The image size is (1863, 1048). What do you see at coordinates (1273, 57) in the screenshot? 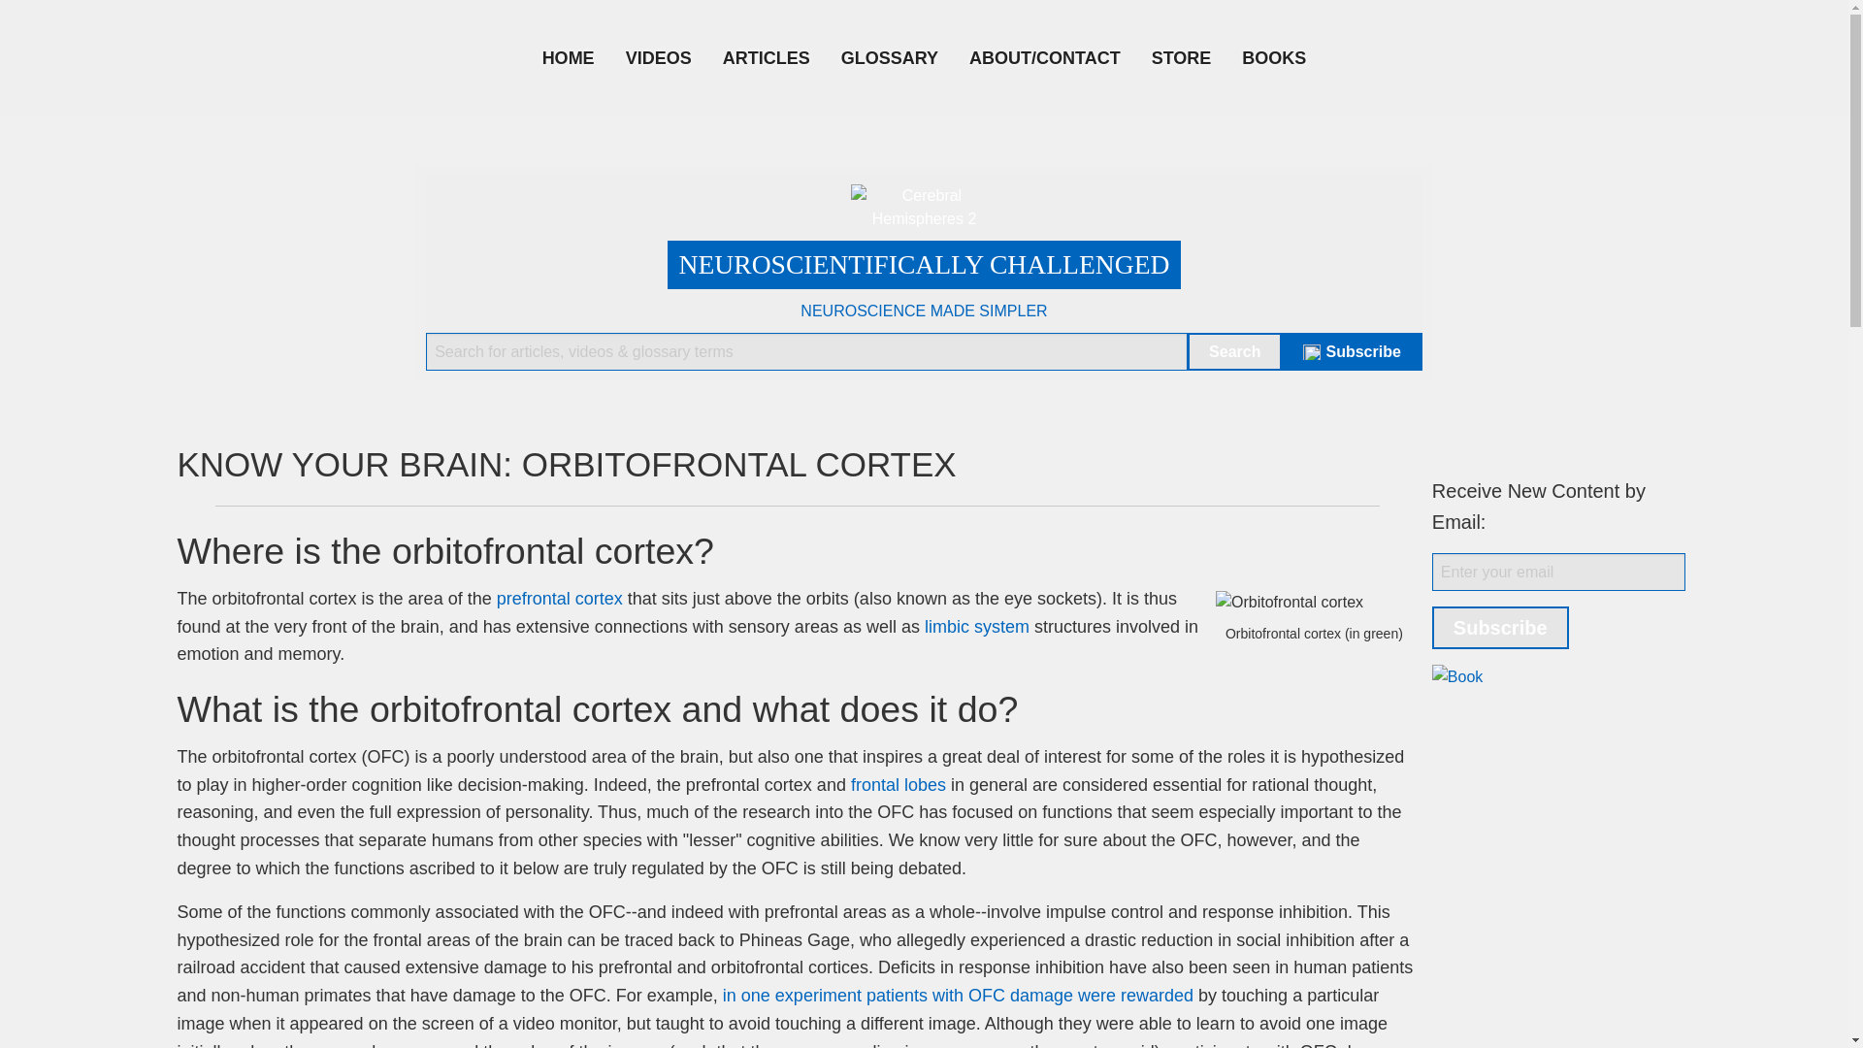
I see `BOOKS` at bounding box center [1273, 57].